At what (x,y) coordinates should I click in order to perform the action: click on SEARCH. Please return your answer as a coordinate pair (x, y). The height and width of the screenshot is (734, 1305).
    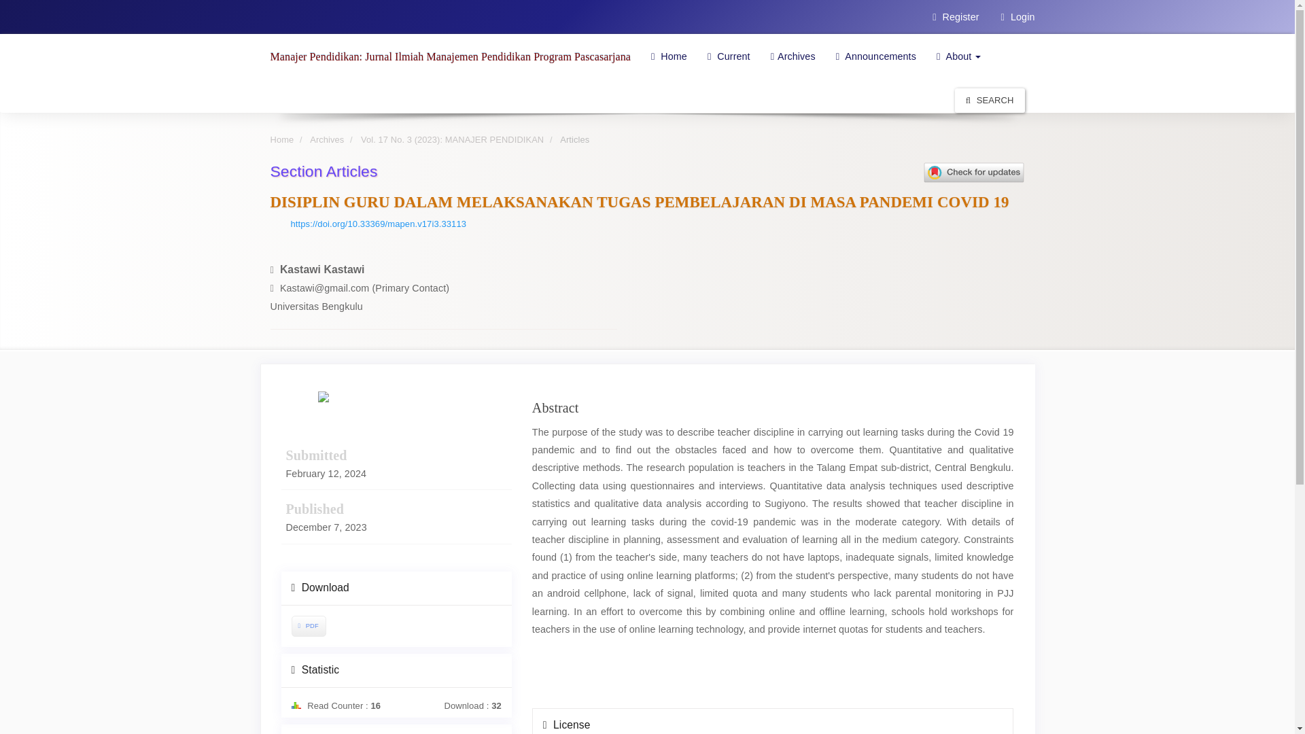
    Looking at the image, I should click on (990, 101).